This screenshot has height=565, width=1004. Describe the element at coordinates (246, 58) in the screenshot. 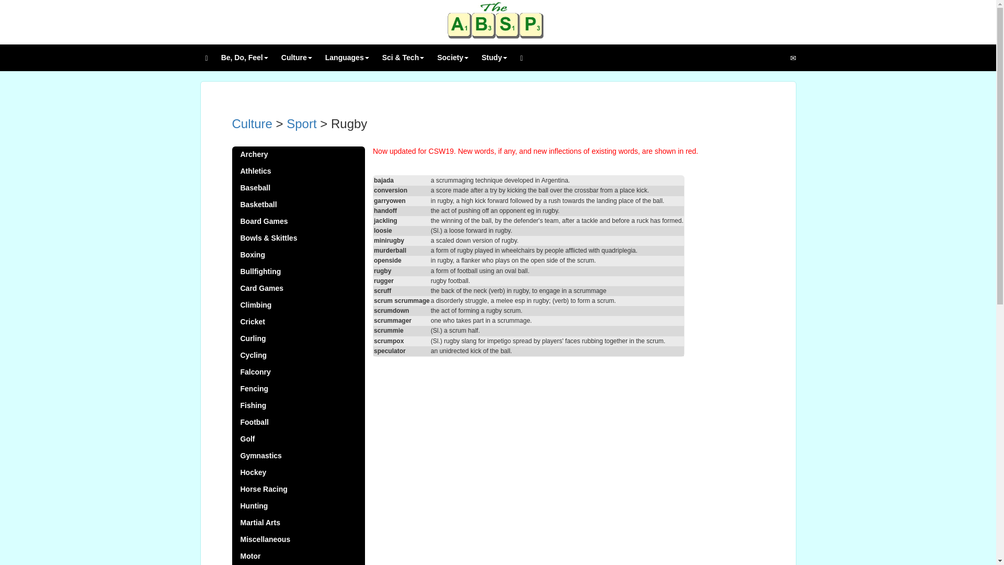

I see `Be, Do, Feel` at that location.